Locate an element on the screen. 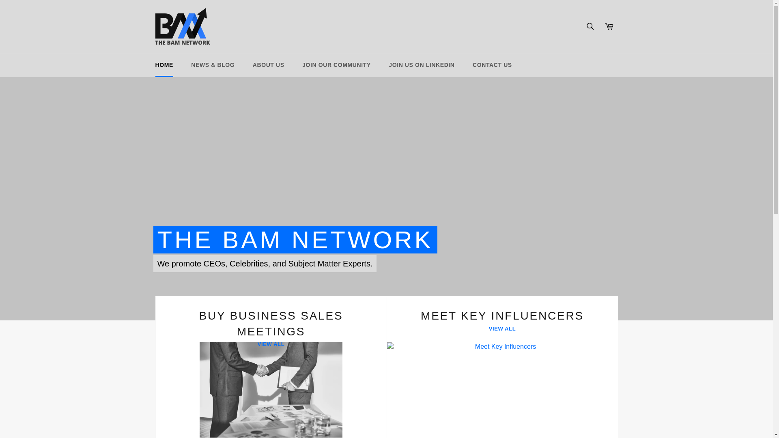 The height and width of the screenshot is (438, 779). Search is located at coordinates (502, 367).